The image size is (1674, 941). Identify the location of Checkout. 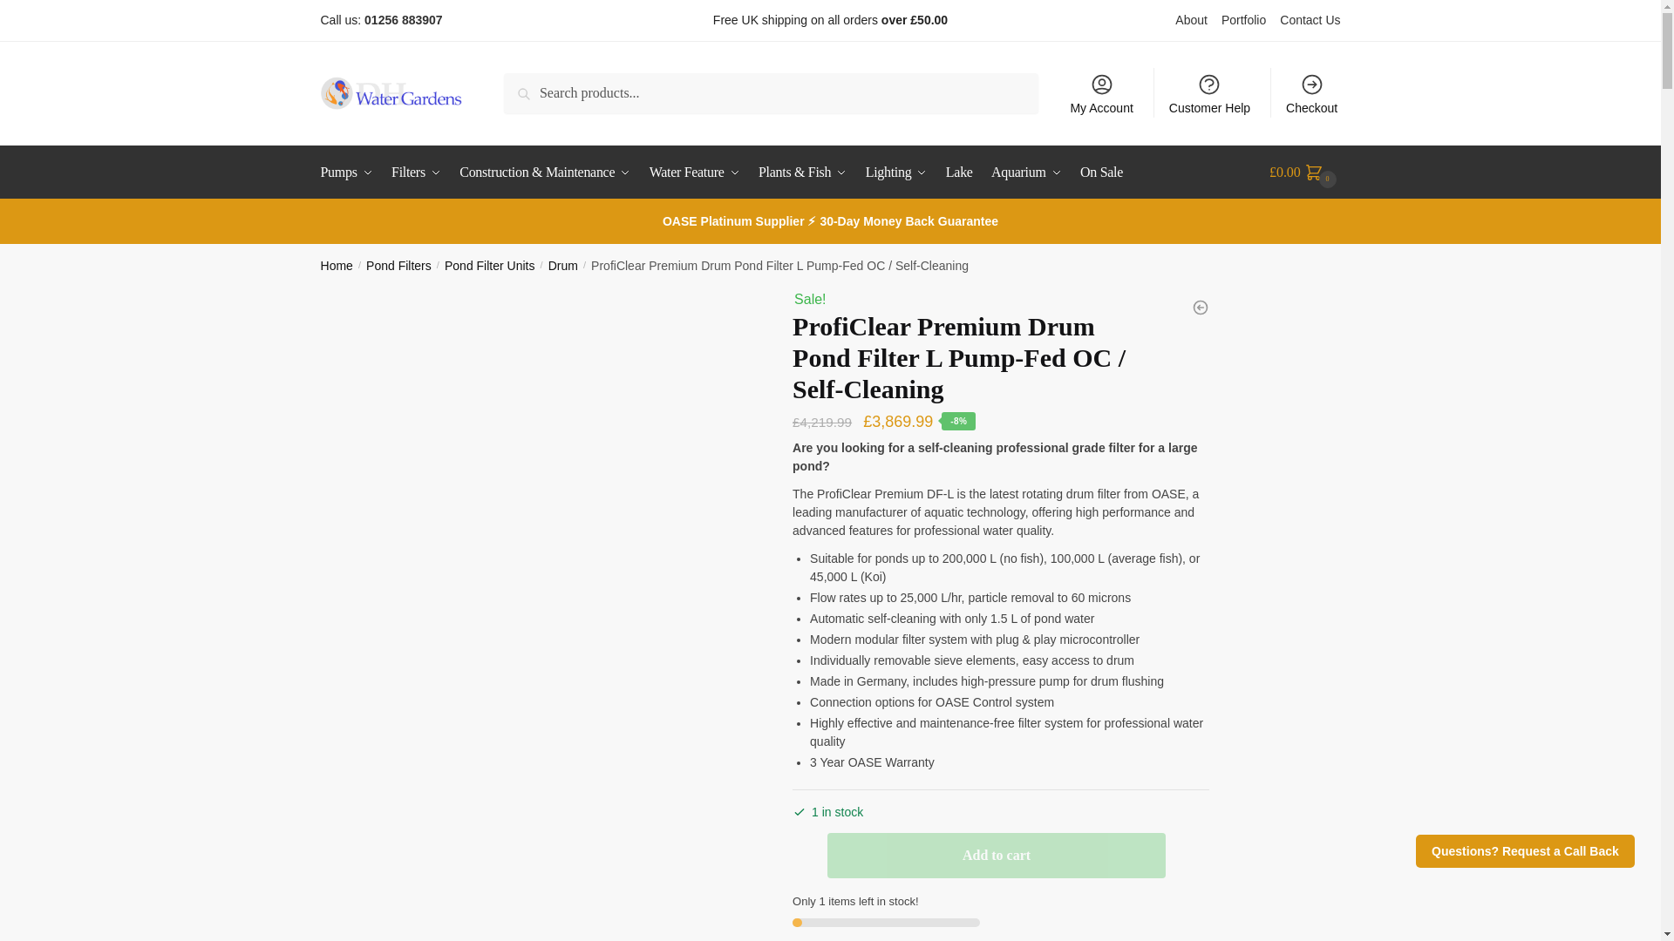
(1312, 92).